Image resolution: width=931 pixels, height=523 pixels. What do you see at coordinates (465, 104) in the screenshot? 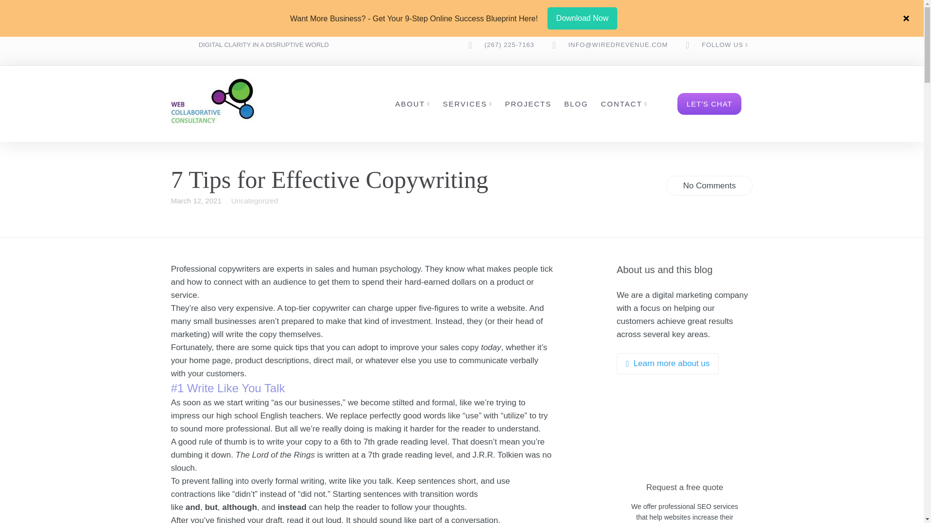
I see `SERVICES` at bounding box center [465, 104].